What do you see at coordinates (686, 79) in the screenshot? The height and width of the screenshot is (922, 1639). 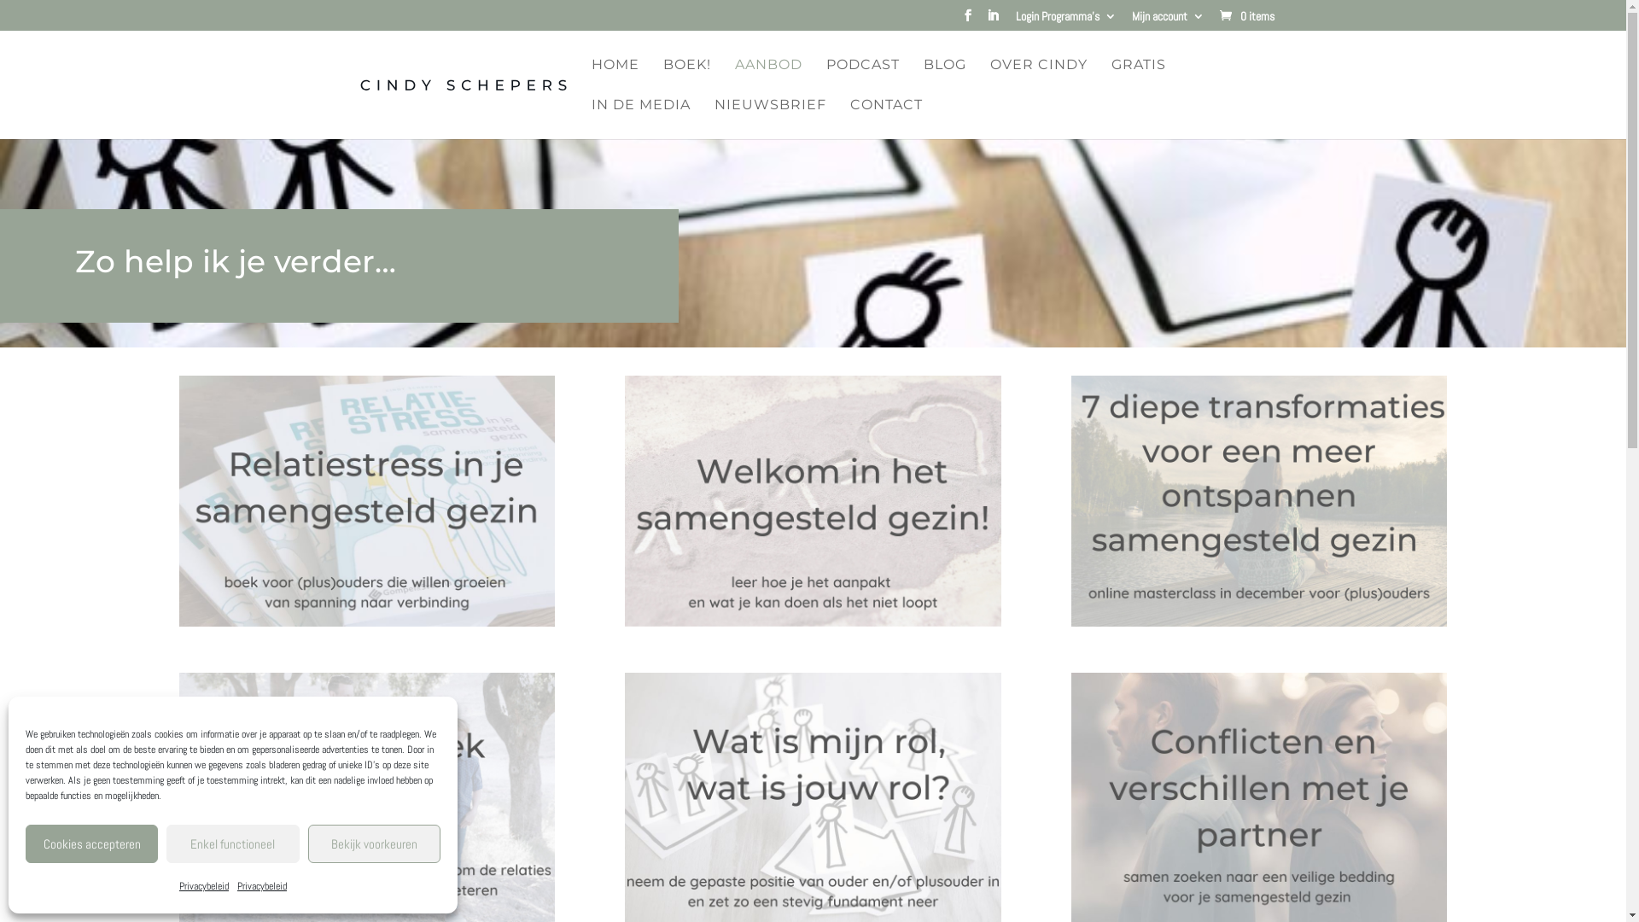 I see `BOEK!` at bounding box center [686, 79].